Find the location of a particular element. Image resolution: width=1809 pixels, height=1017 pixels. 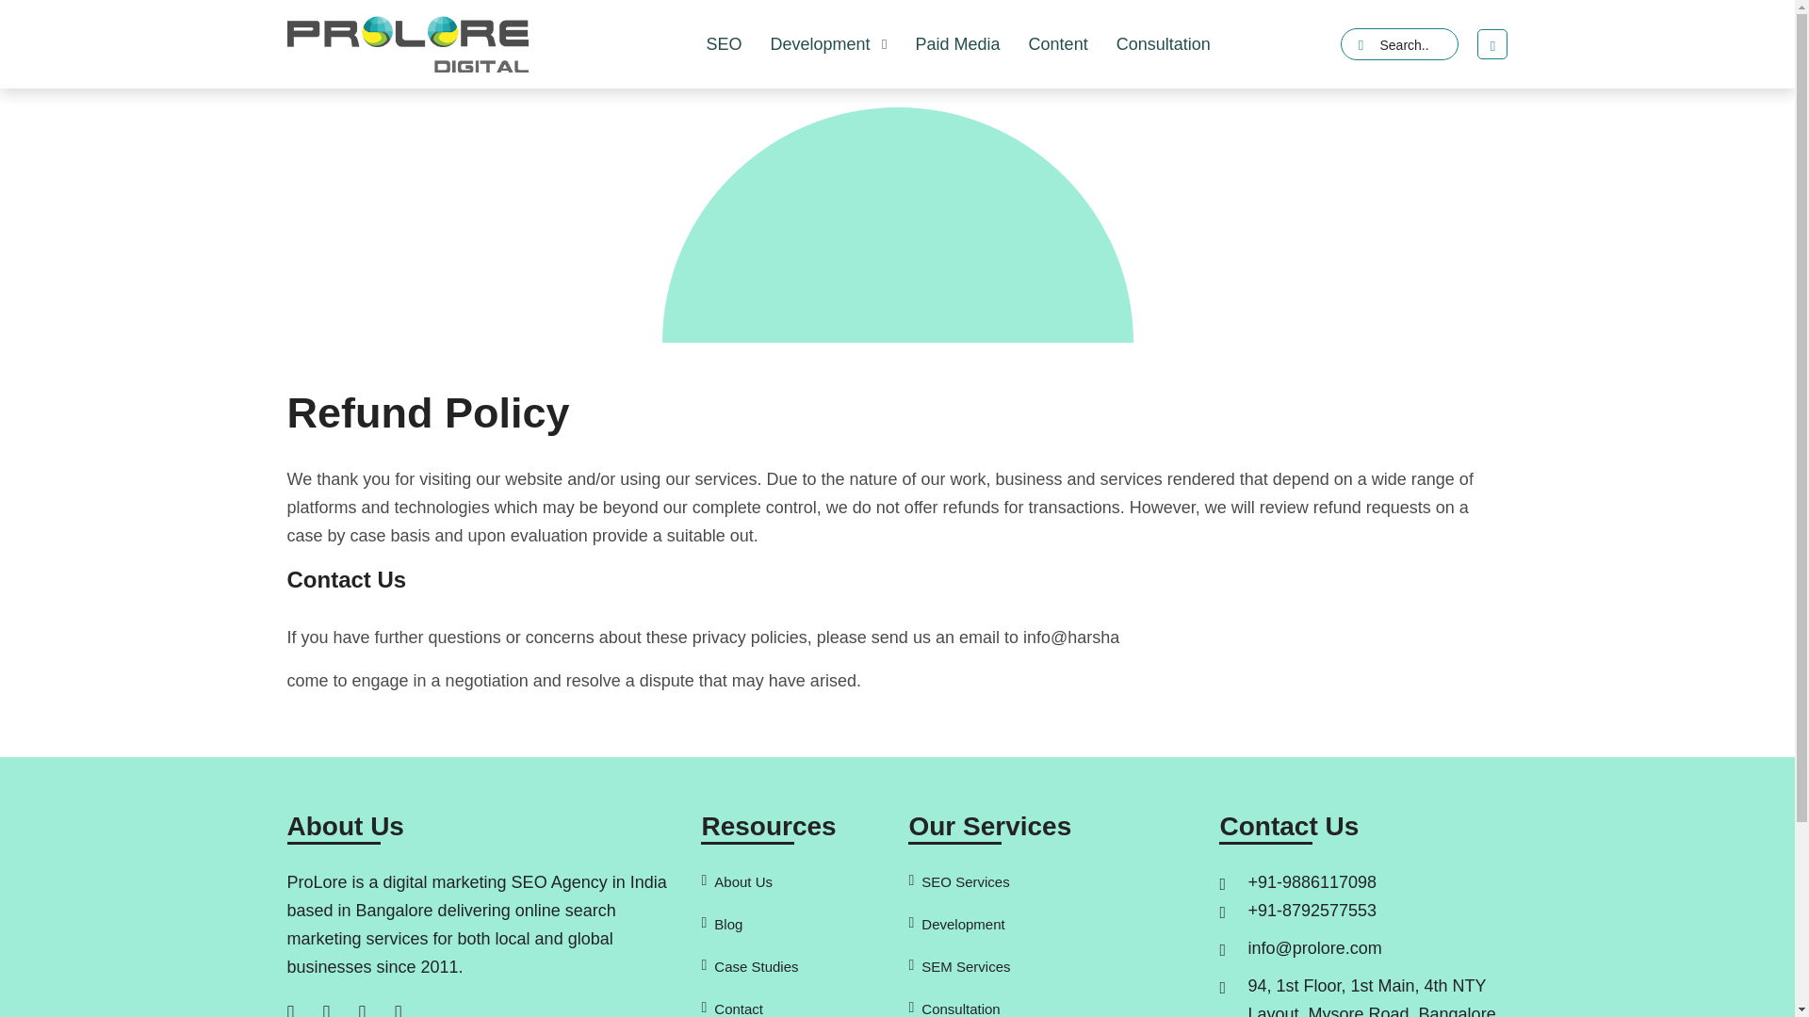

SEO Services is located at coordinates (1051, 881).